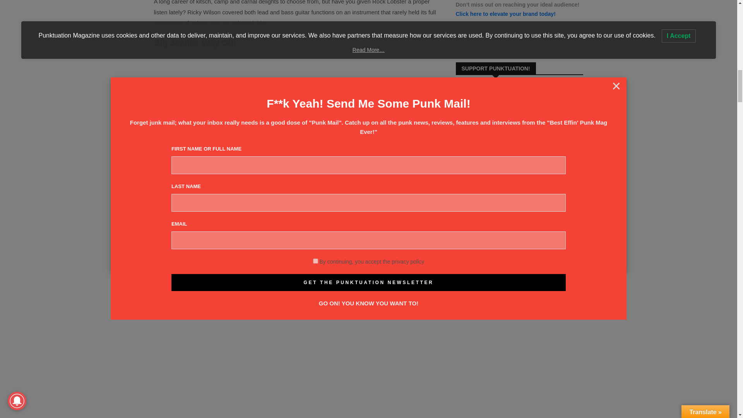  I want to click on CLICK HERE, so click(472, 278).